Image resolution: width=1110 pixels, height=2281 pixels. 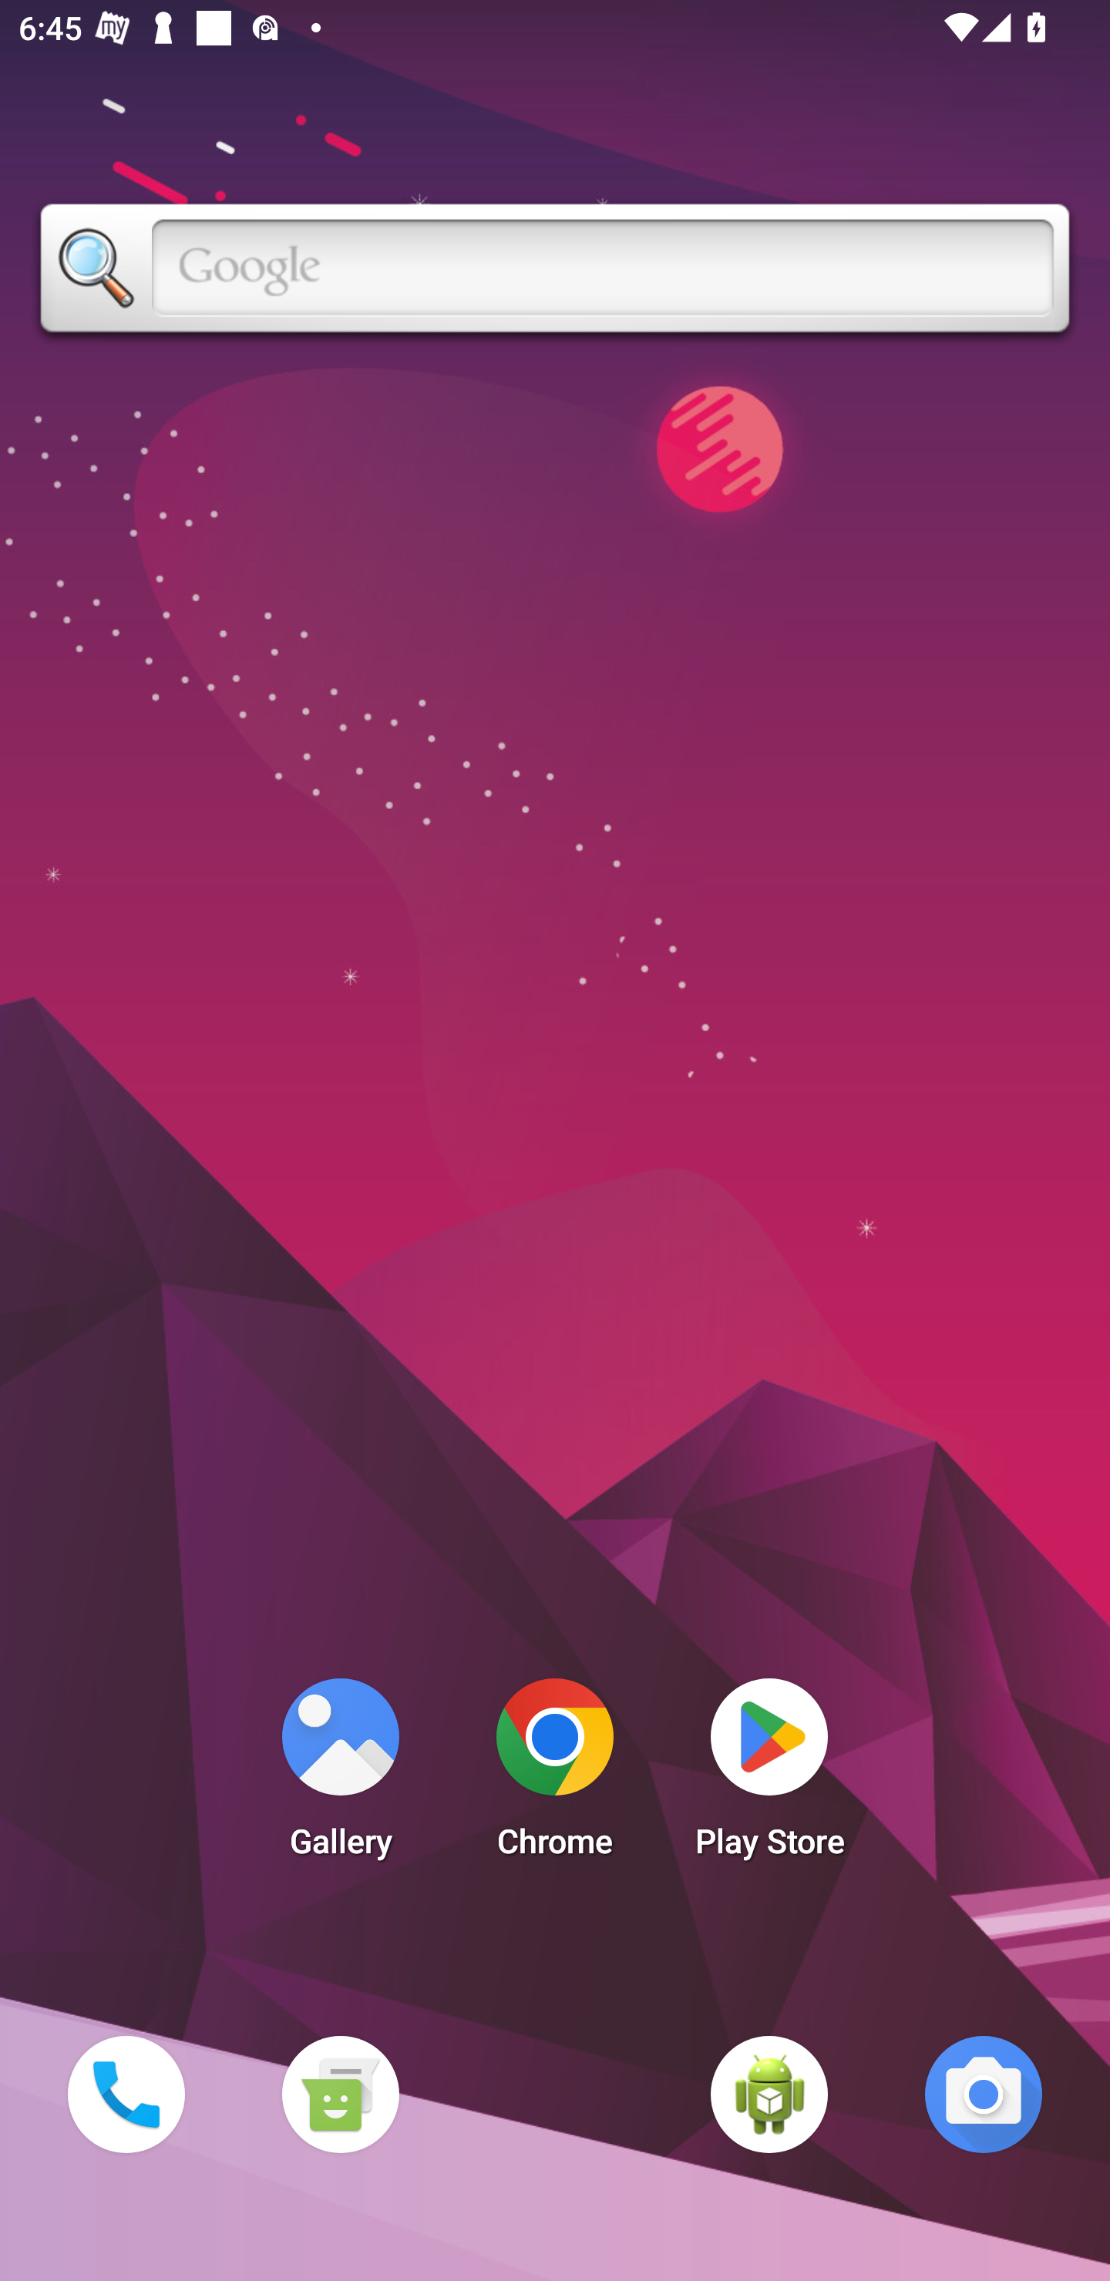 What do you see at coordinates (340, 1775) in the screenshot?
I see `Gallery` at bounding box center [340, 1775].